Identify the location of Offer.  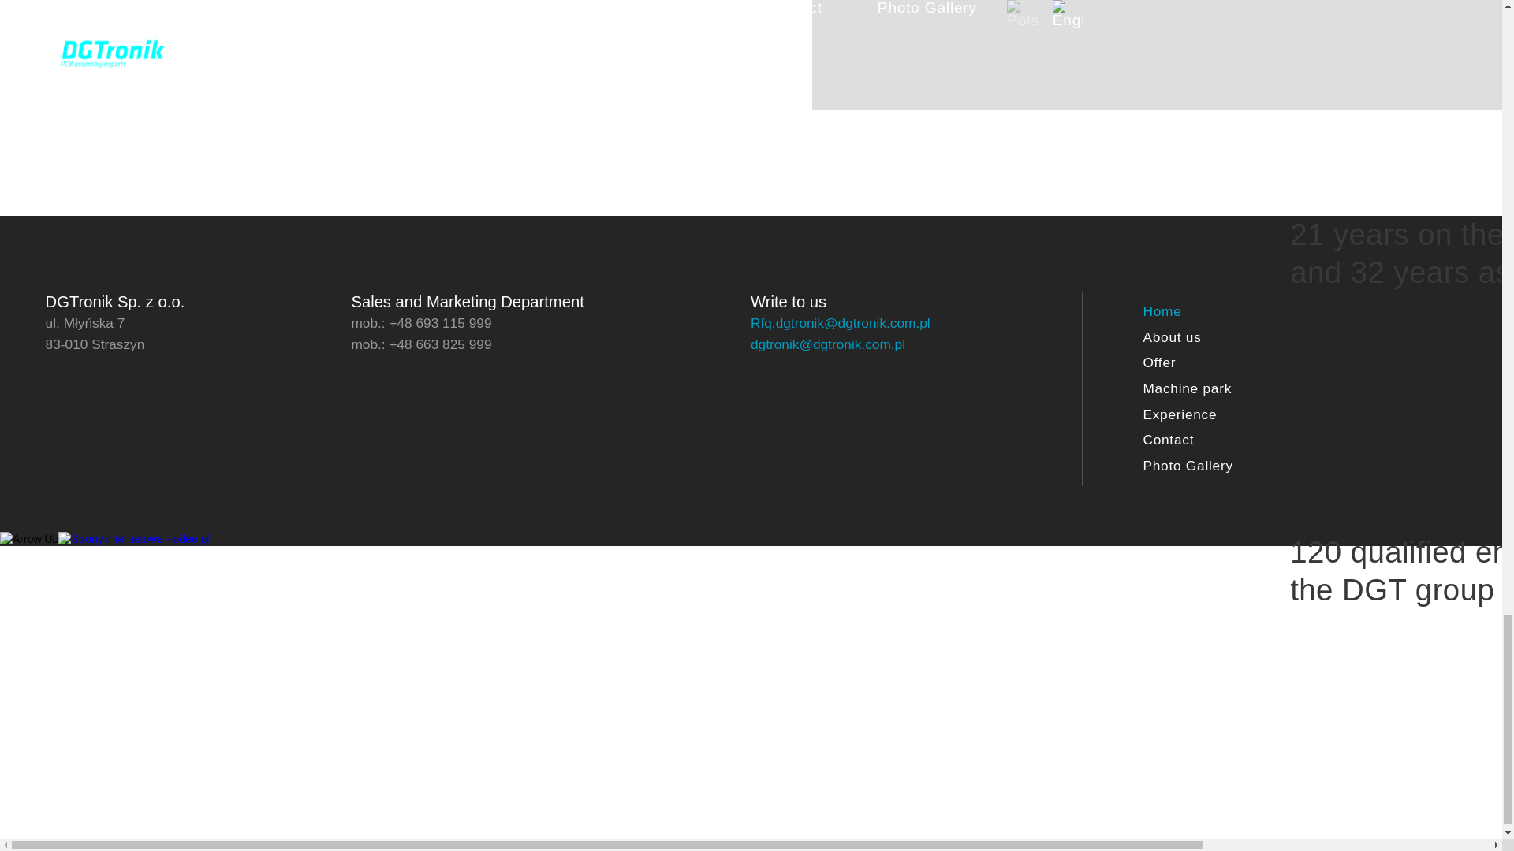
(1218, 363).